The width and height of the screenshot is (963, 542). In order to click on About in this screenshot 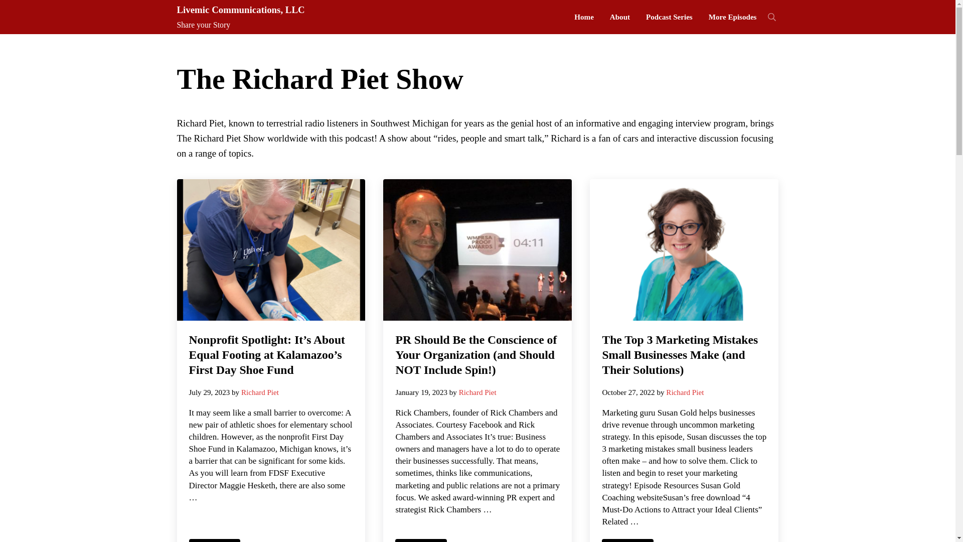, I will do `click(620, 17)`.